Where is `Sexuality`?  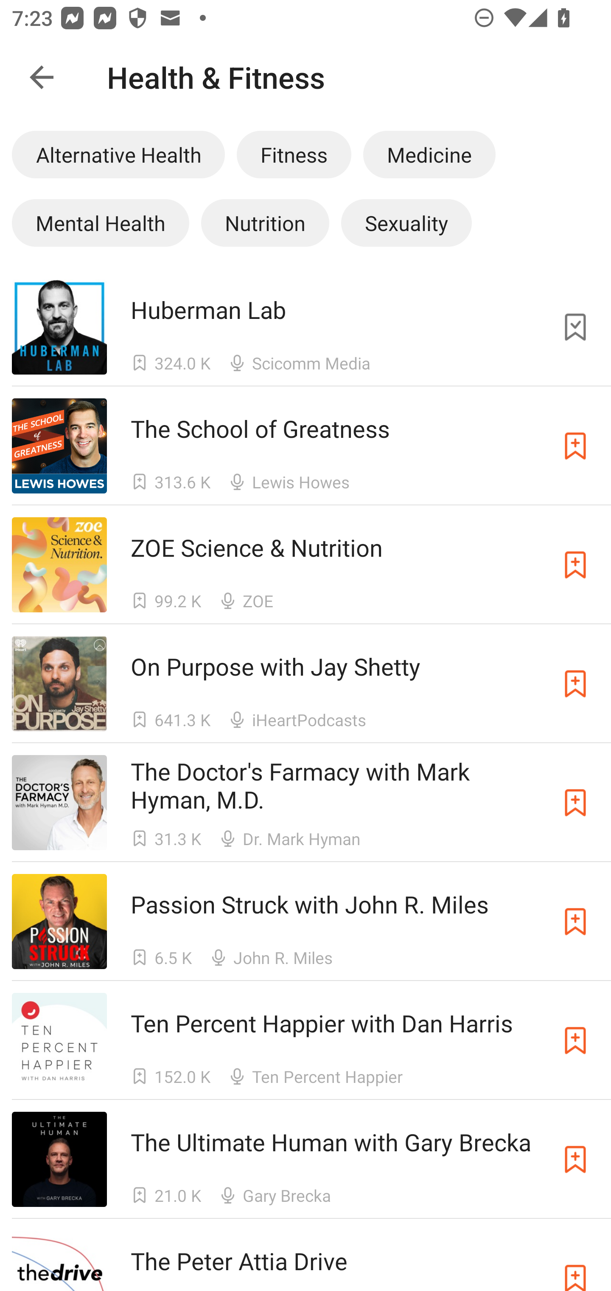
Sexuality is located at coordinates (406, 223).